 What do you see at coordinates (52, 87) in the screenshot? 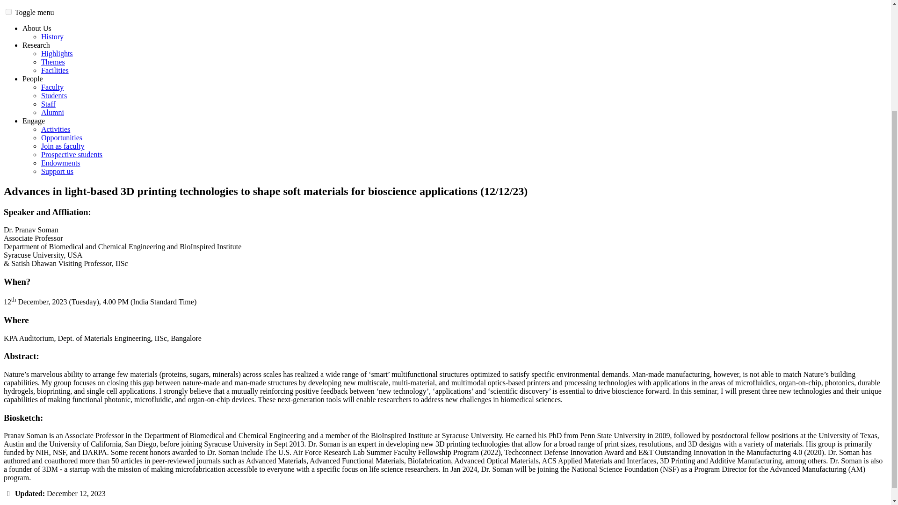
I see `Faculty` at bounding box center [52, 87].